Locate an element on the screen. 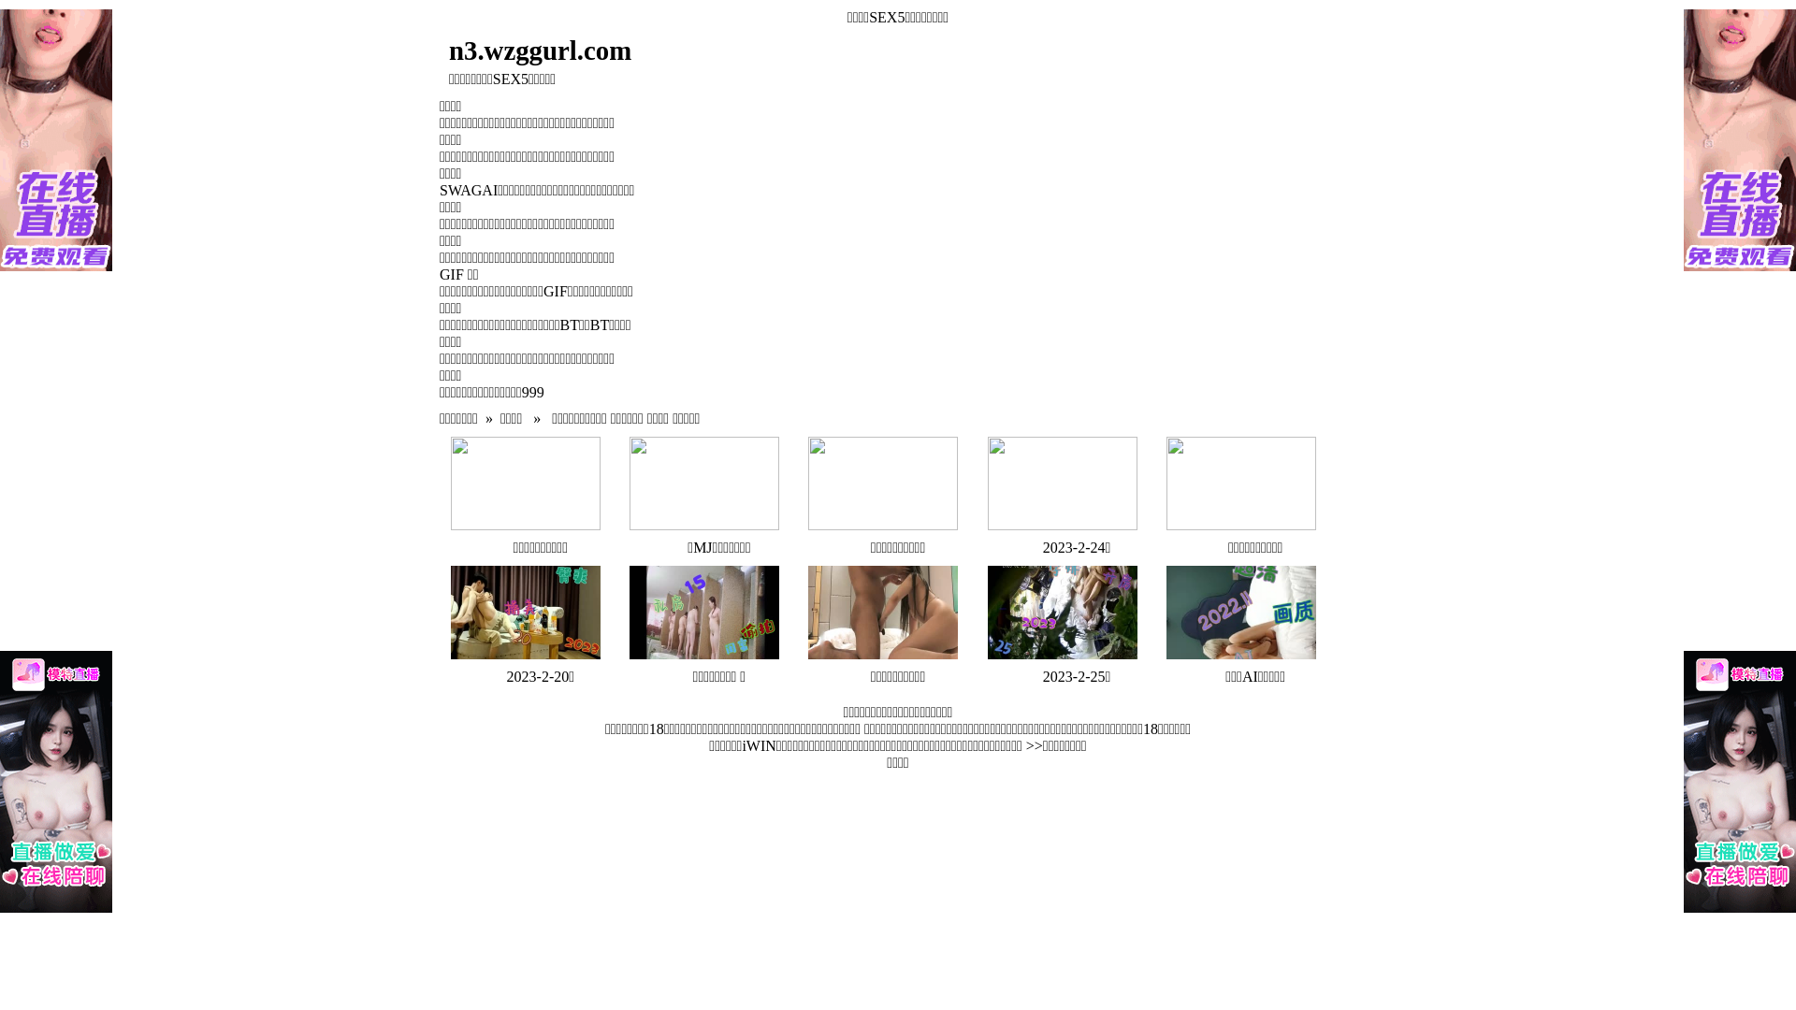  n3.wzggurl.com is located at coordinates (784, 50).